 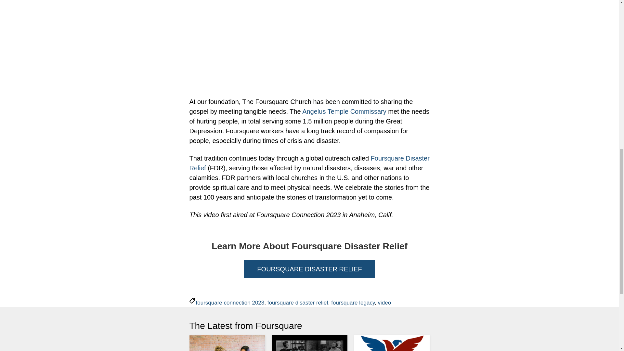 What do you see at coordinates (384, 303) in the screenshot?
I see `video` at bounding box center [384, 303].